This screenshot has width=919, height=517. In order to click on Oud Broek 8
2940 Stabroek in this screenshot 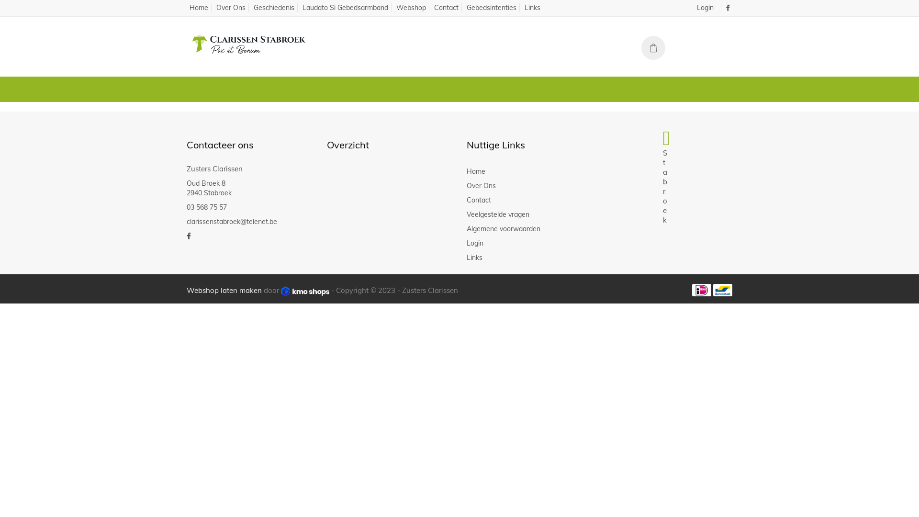, I will do `click(209, 188)`.